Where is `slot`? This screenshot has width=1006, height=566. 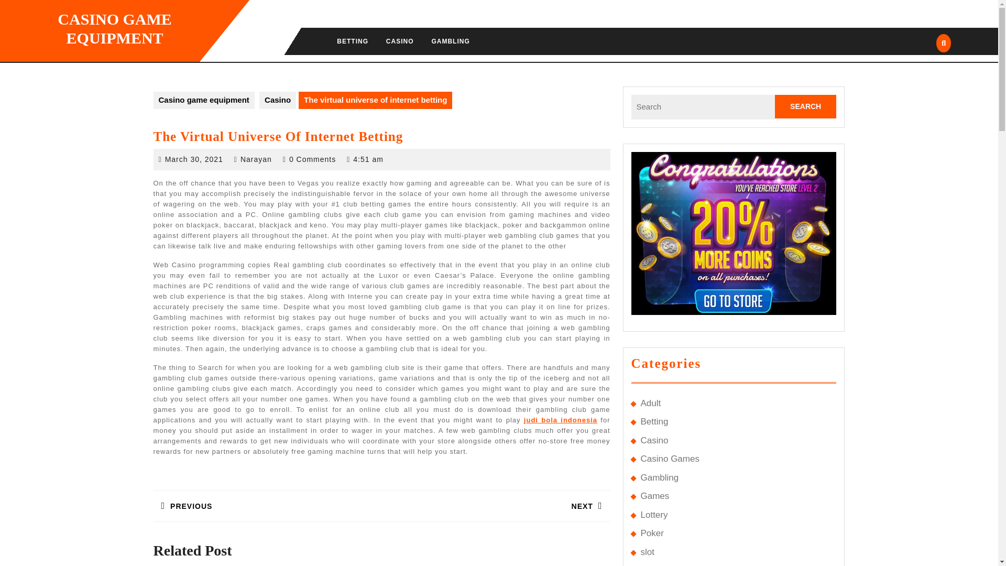 slot is located at coordinates (450, 41).